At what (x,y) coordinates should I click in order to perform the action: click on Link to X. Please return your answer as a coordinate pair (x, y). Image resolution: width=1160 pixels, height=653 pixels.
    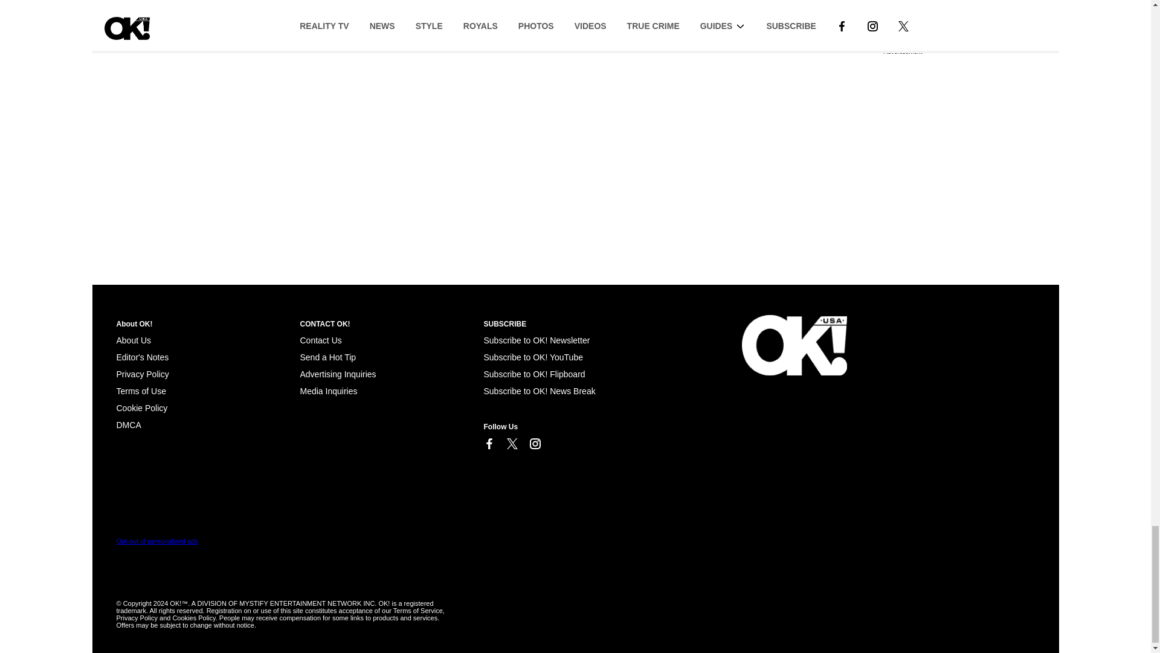
    Looking at the image, I should click on (511, 444).